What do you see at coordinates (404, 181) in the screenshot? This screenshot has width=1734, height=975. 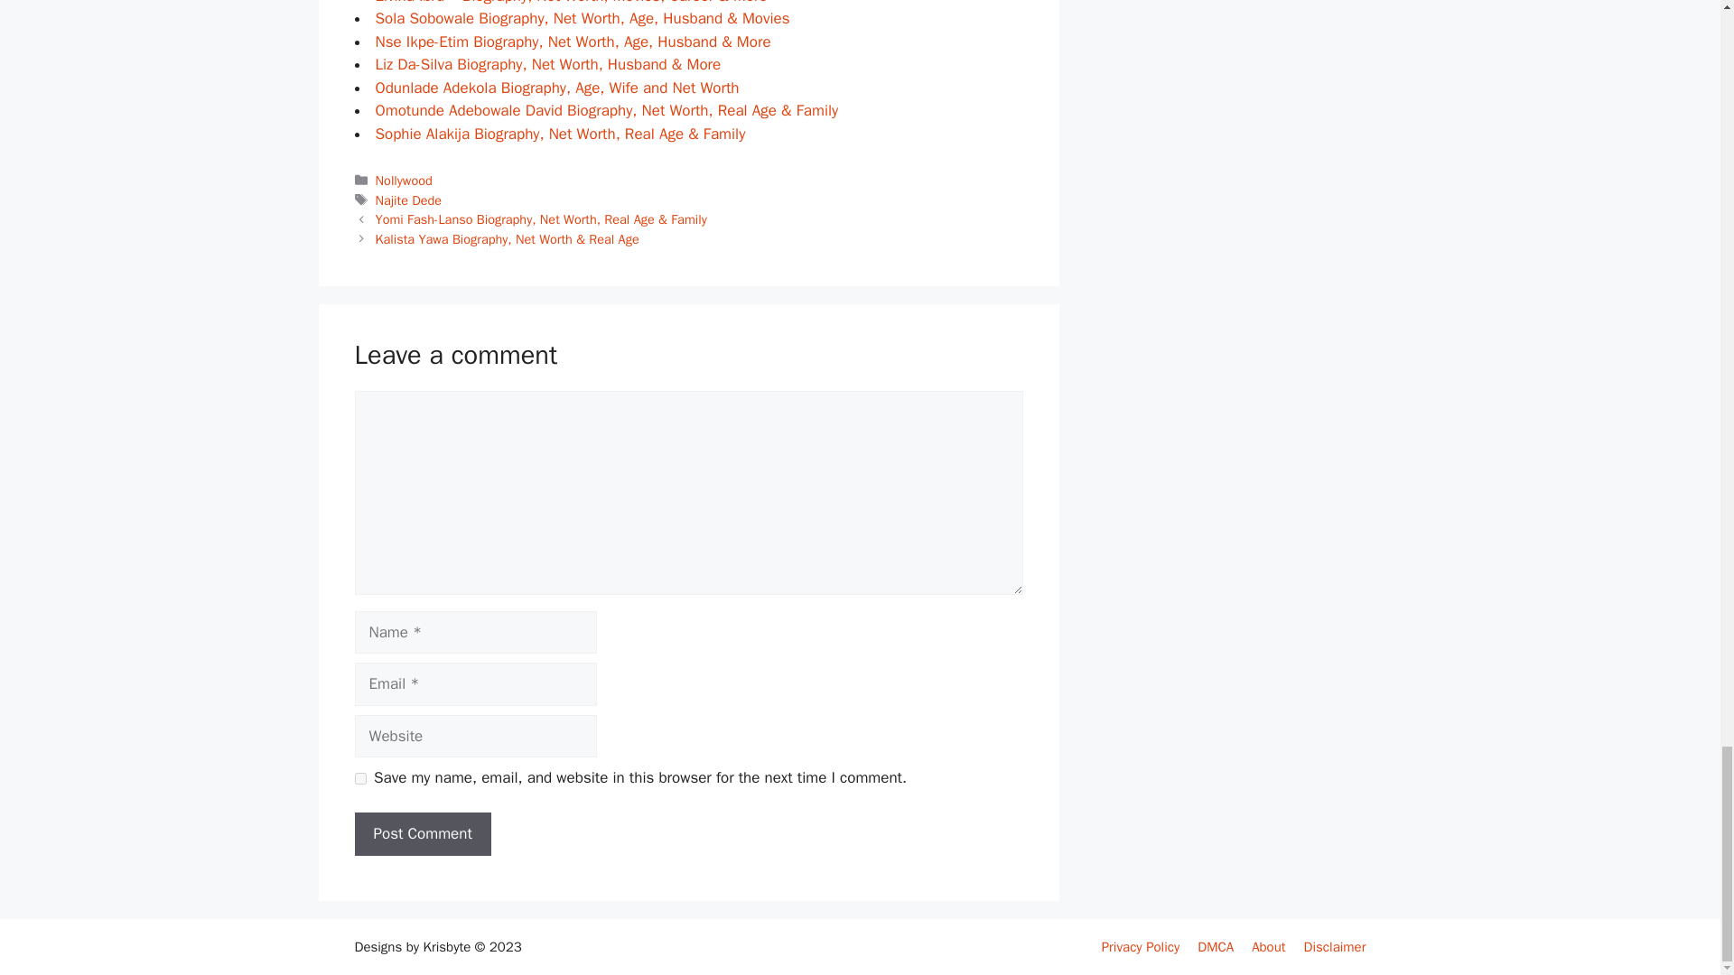 I see `Nollywood` at bounding box center [404, 181].